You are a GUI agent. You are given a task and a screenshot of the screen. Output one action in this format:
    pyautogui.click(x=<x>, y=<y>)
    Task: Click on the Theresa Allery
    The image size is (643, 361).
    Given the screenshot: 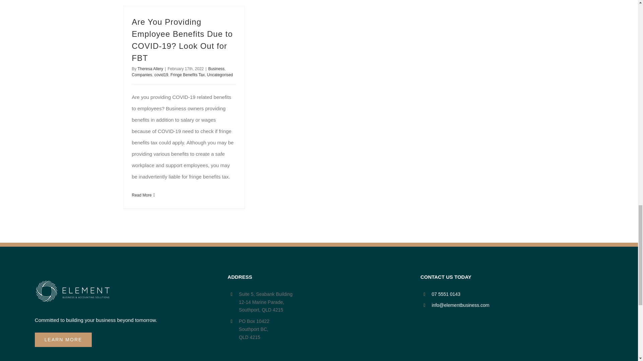 What is the action you would take?
    pyautogui.click(x=150, y=69)
    